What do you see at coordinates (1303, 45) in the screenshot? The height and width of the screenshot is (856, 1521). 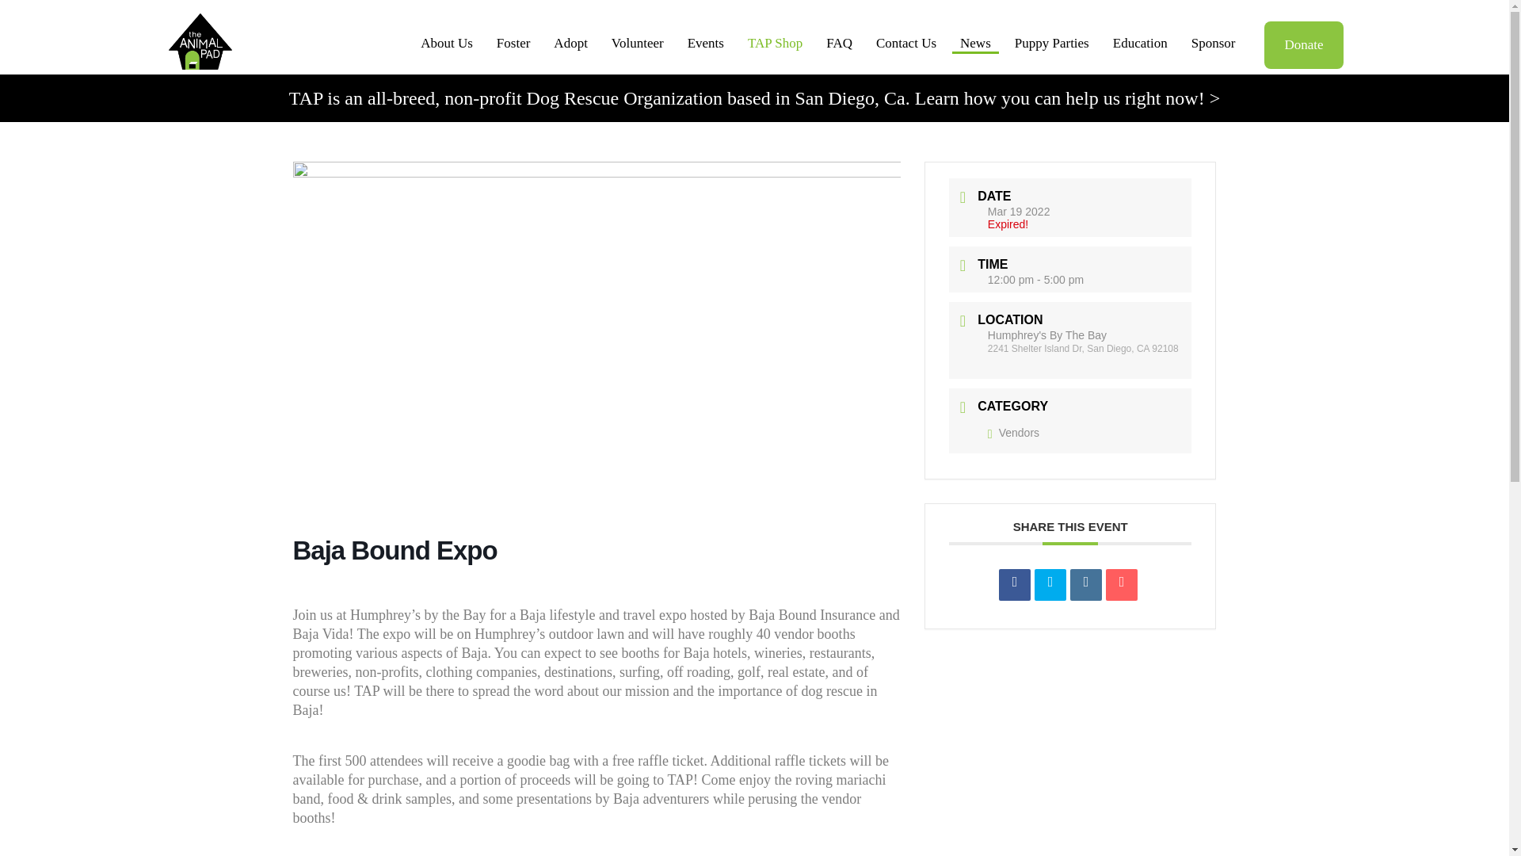 I see `Donate` at bounding box center [1303, 45].